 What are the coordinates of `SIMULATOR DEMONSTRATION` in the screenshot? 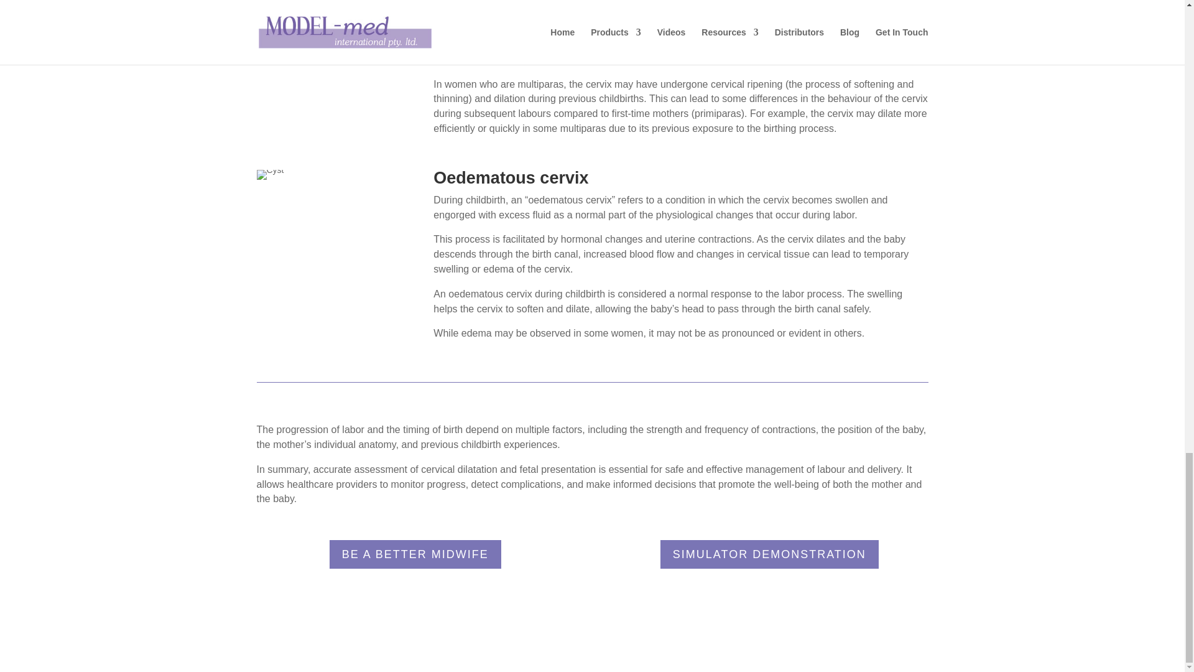 It's located at (769, 554).